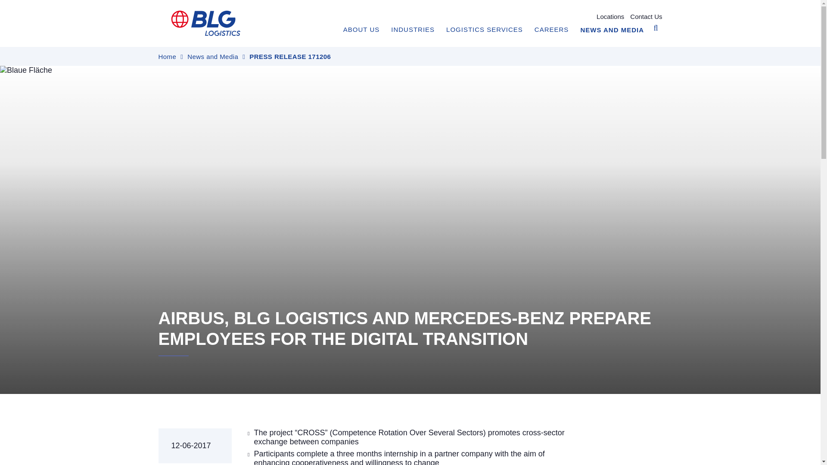  I want to click on Locations, so click(610, 15).